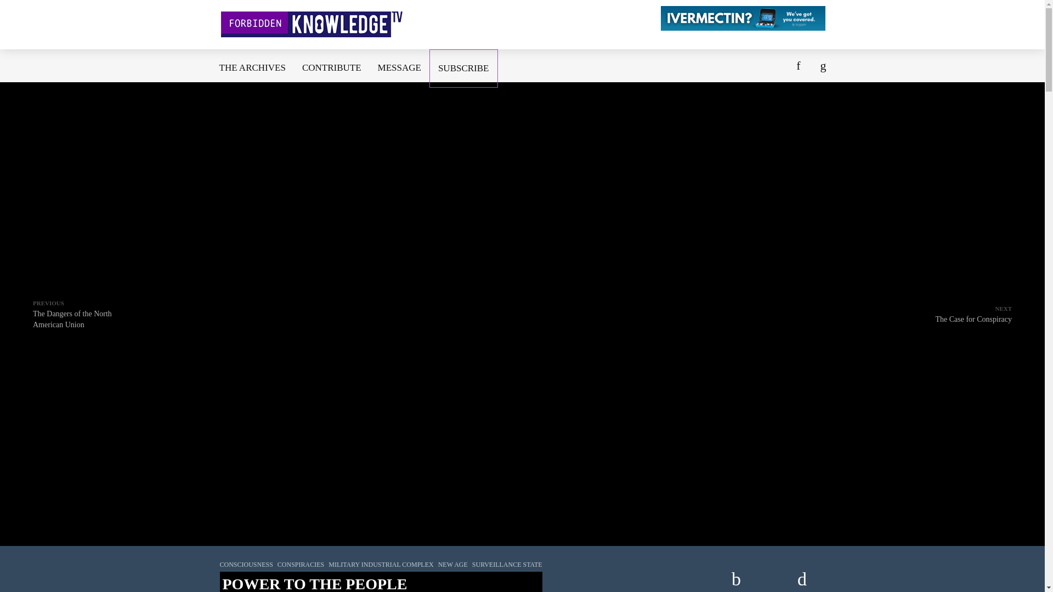  I want to click on MESSAGE, so click(452, 564).